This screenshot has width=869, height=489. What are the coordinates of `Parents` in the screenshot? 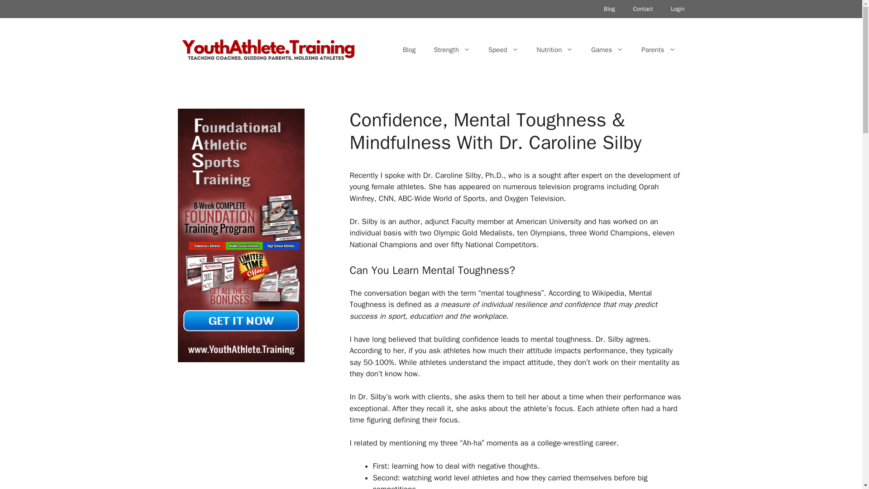 It's located at (658, 50).